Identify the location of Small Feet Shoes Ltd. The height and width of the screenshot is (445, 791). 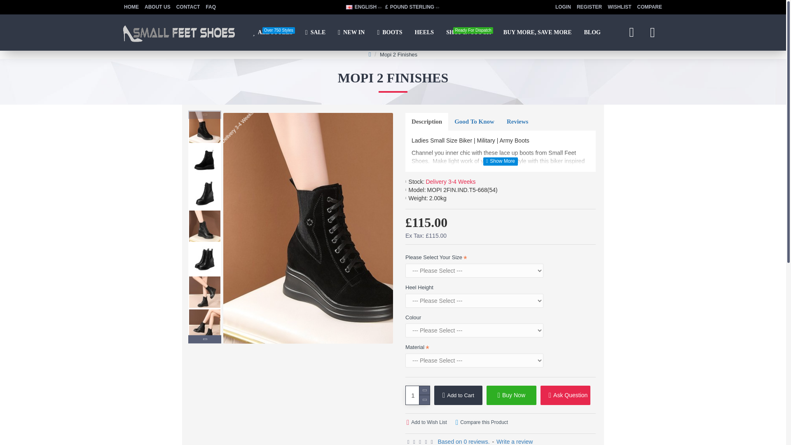
(188, 7).